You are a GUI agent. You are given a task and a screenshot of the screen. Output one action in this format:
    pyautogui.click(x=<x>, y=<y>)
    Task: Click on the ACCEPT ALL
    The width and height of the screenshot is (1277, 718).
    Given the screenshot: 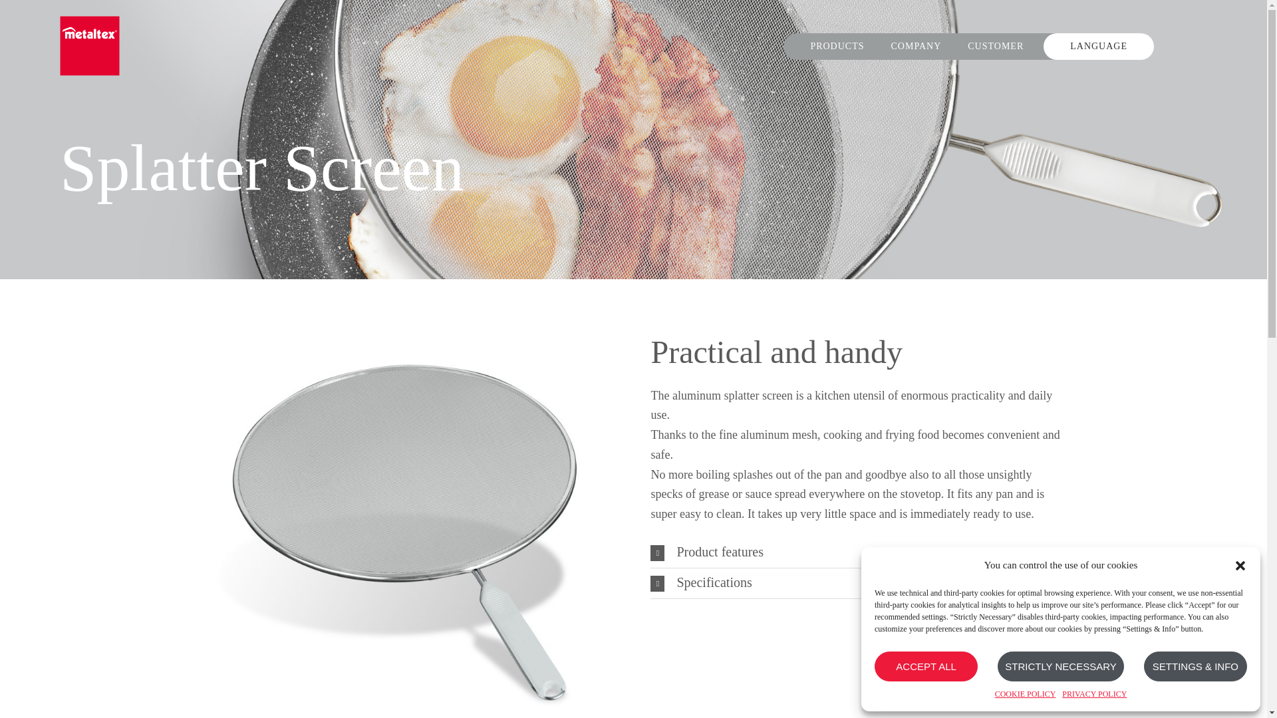 What is the action you would take?
    pyautogui.click(x=926, y=666)
    